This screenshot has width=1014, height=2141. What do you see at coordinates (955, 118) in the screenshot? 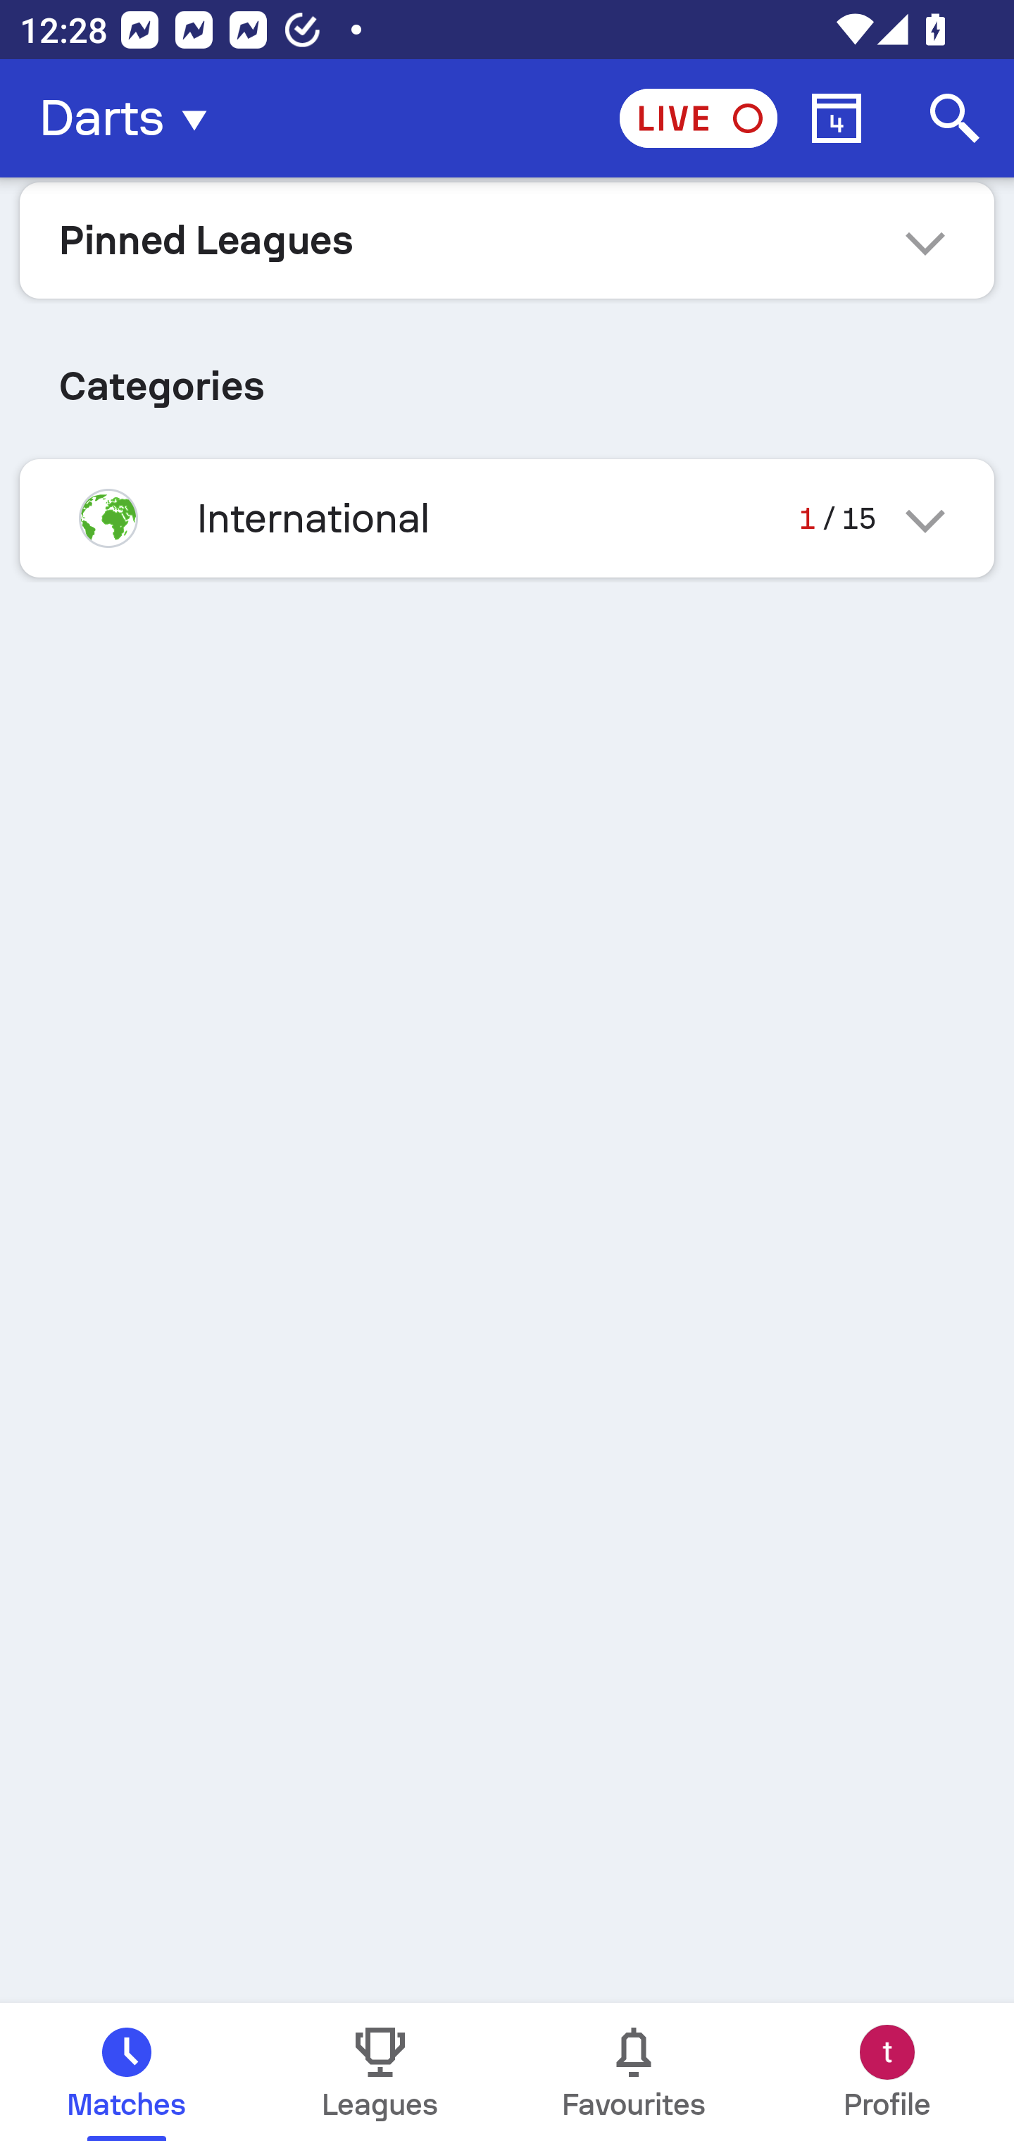
I see `Search` at bounding box center [955, 118].